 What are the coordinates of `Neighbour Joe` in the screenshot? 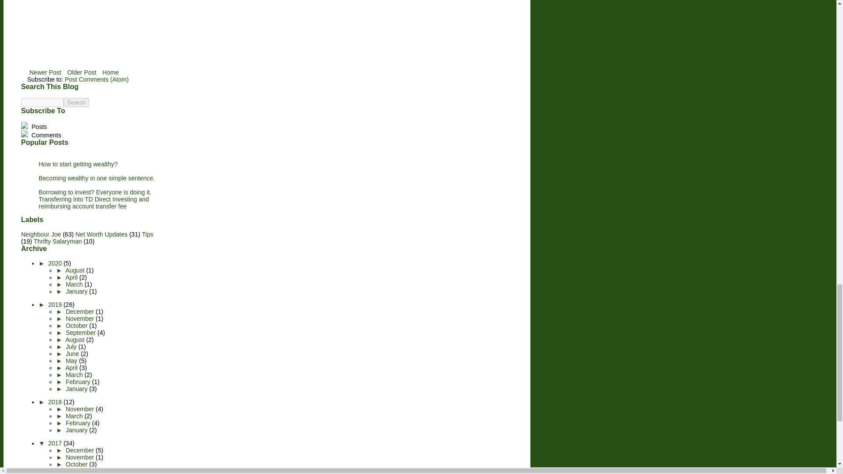 It's located at (41, 234).